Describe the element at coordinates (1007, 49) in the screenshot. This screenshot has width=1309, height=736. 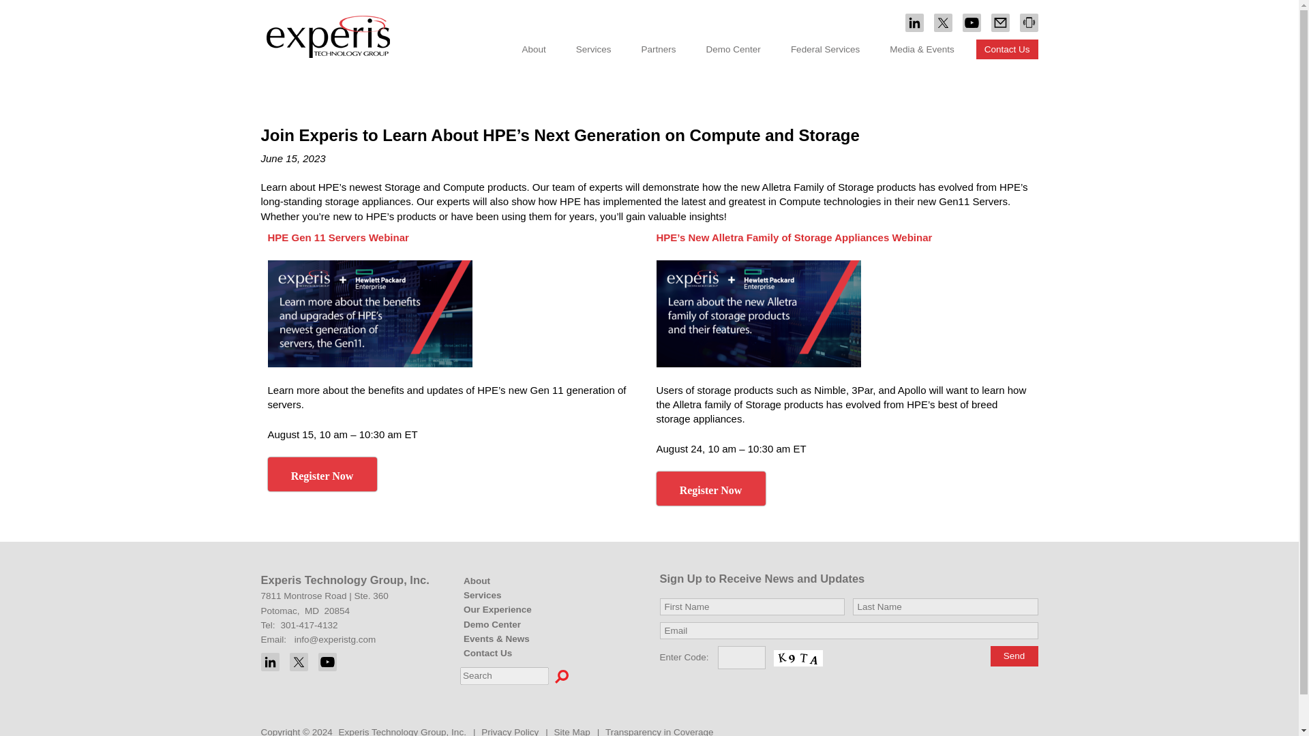
I see `Contact Us` at that location.